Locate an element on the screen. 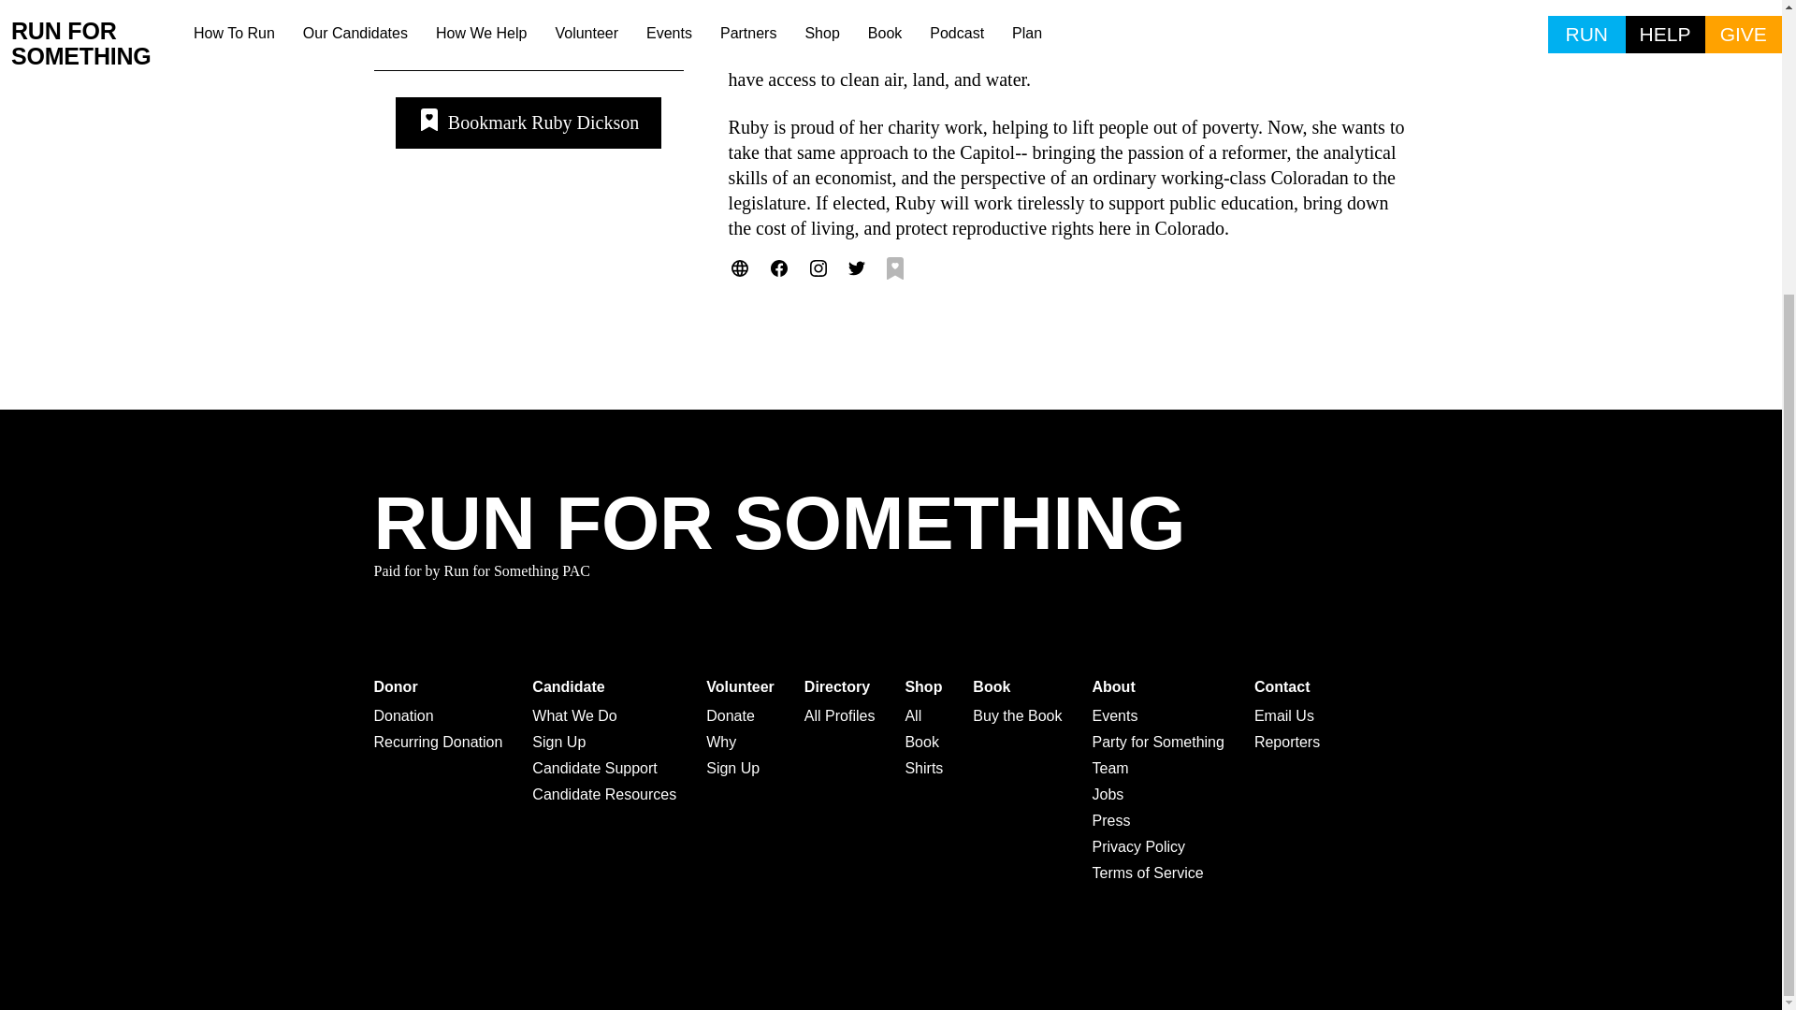 This screenshot has width=1796, height=1010. Donate is located at coordinates (739, 715).